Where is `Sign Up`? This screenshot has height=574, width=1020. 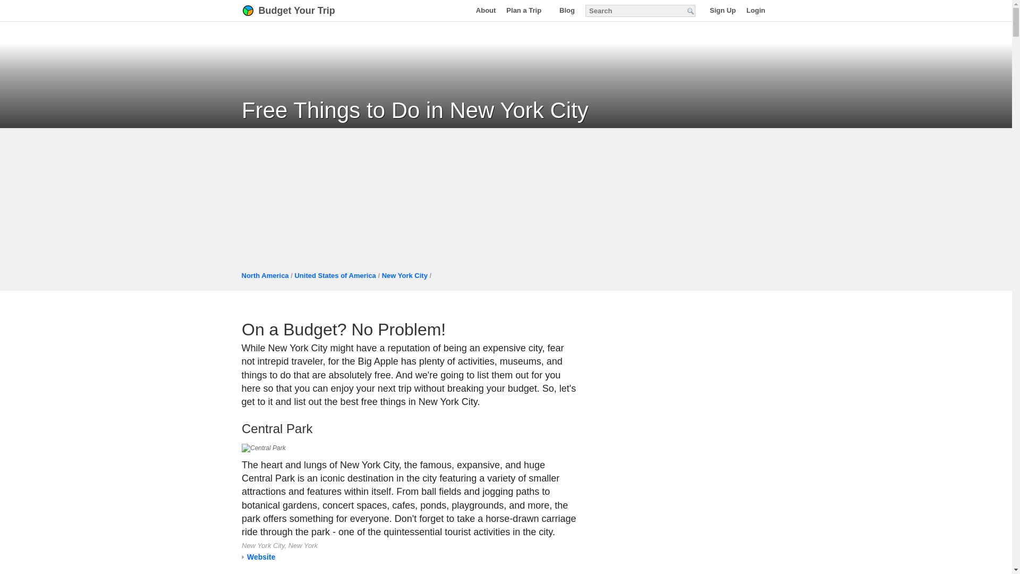
Sign Up is located at coordinates (722, 10).